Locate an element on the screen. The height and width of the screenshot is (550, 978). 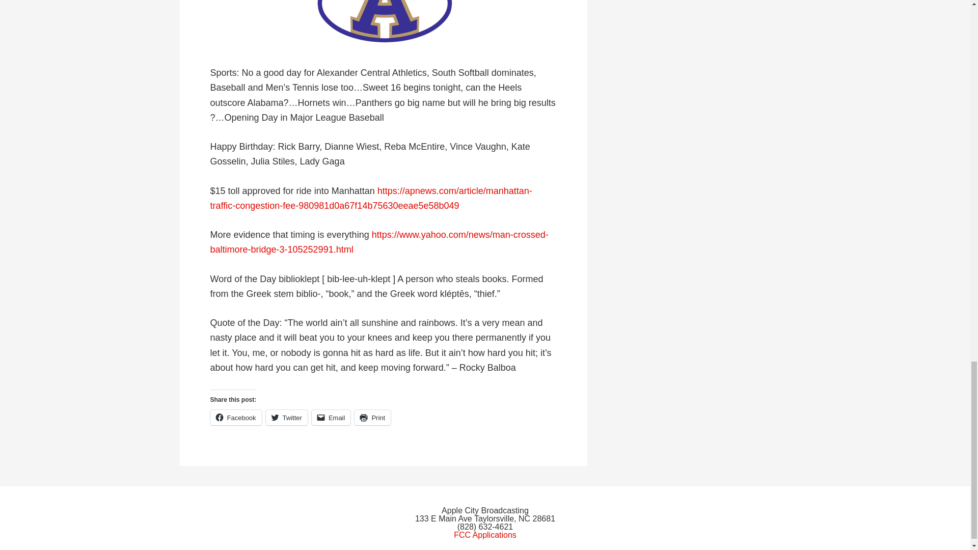
FCC Applications is located at coordinates (485, 535).